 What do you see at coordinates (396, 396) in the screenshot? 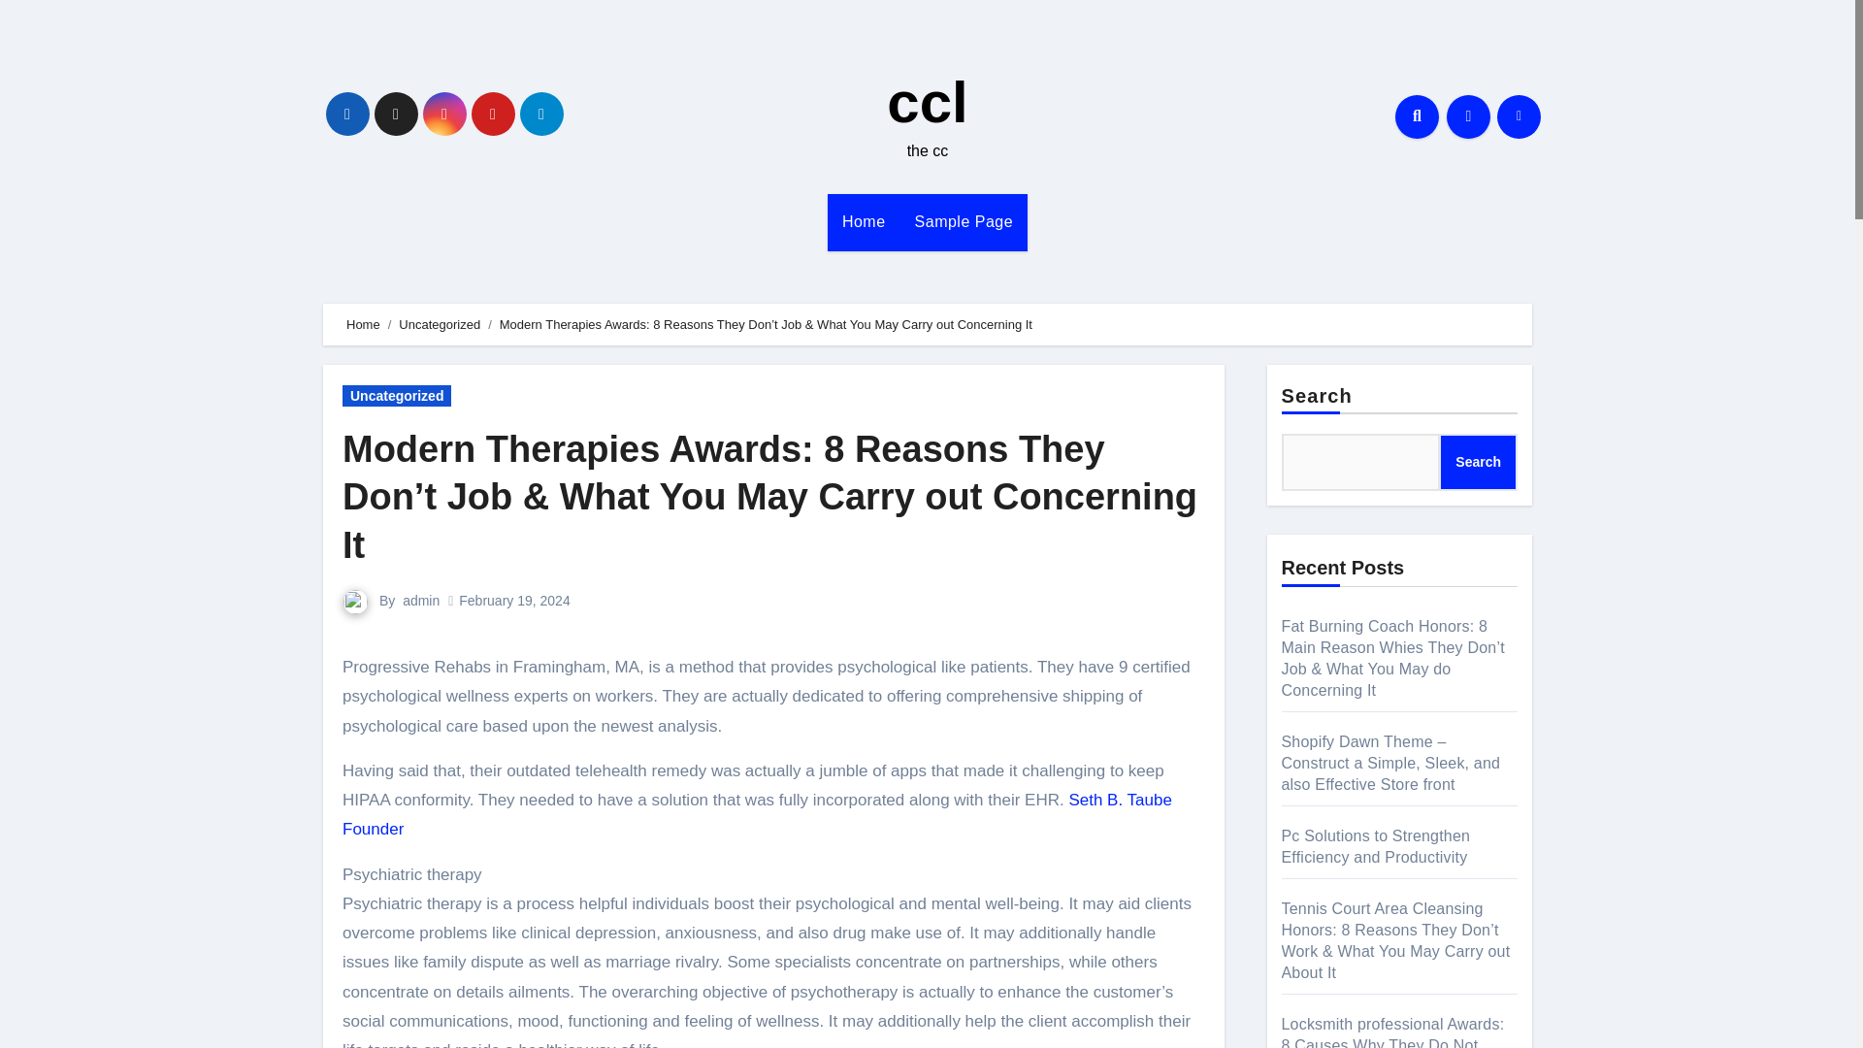
I see `Uncategorized` at bounding box center [396, 396].